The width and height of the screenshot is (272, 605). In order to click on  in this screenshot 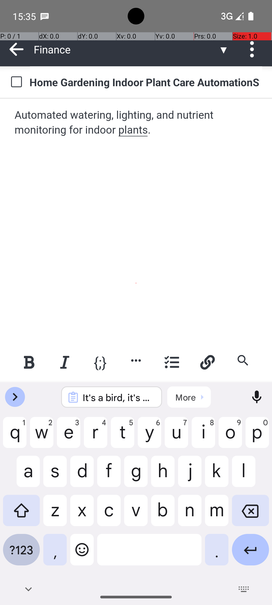, I will do `click(17, 49)`.